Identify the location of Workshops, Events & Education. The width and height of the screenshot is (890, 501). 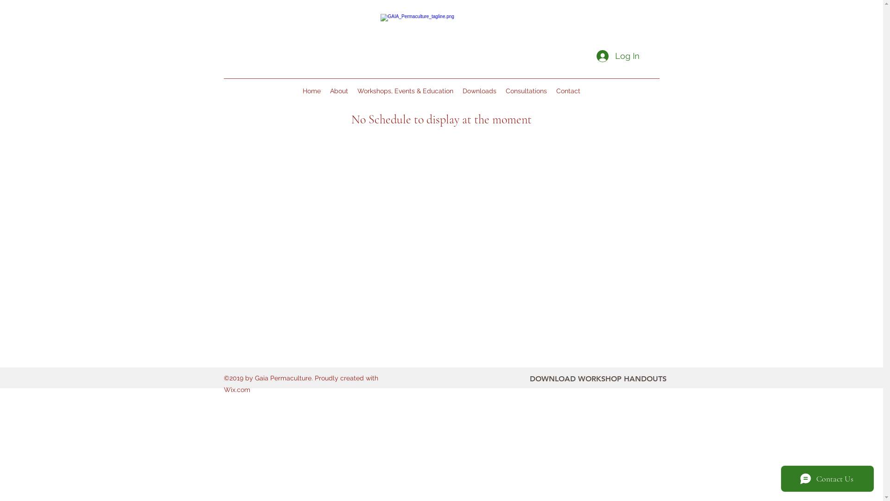
(405, 91).